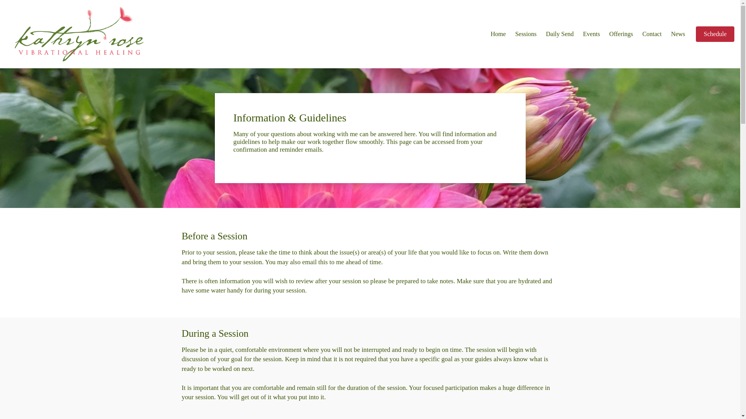  I want to click on Sessions, so click(526, 34).